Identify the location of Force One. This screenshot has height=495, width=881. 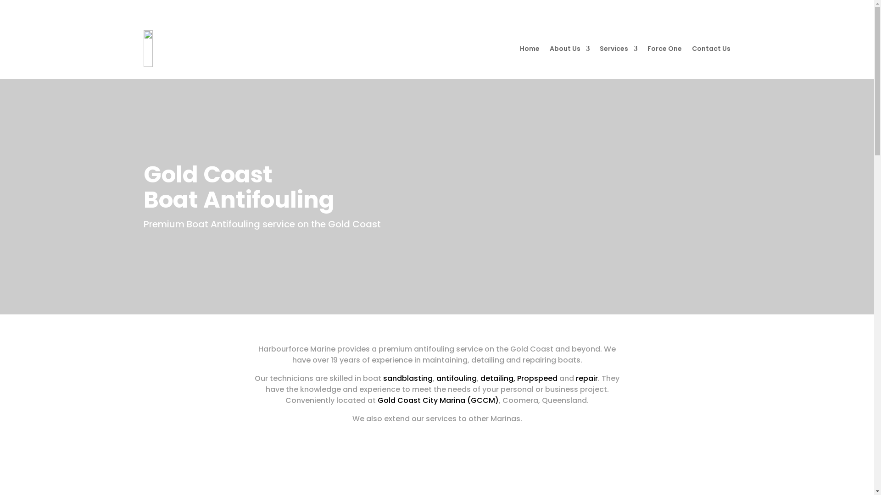
(664, 50).